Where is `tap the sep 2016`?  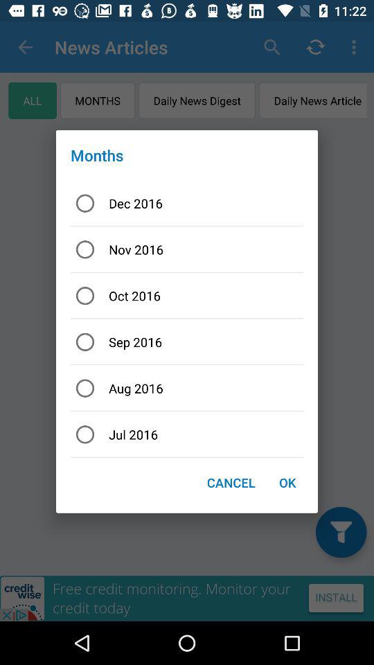 tap the sep 2016 is located at coordinates (187, 342).